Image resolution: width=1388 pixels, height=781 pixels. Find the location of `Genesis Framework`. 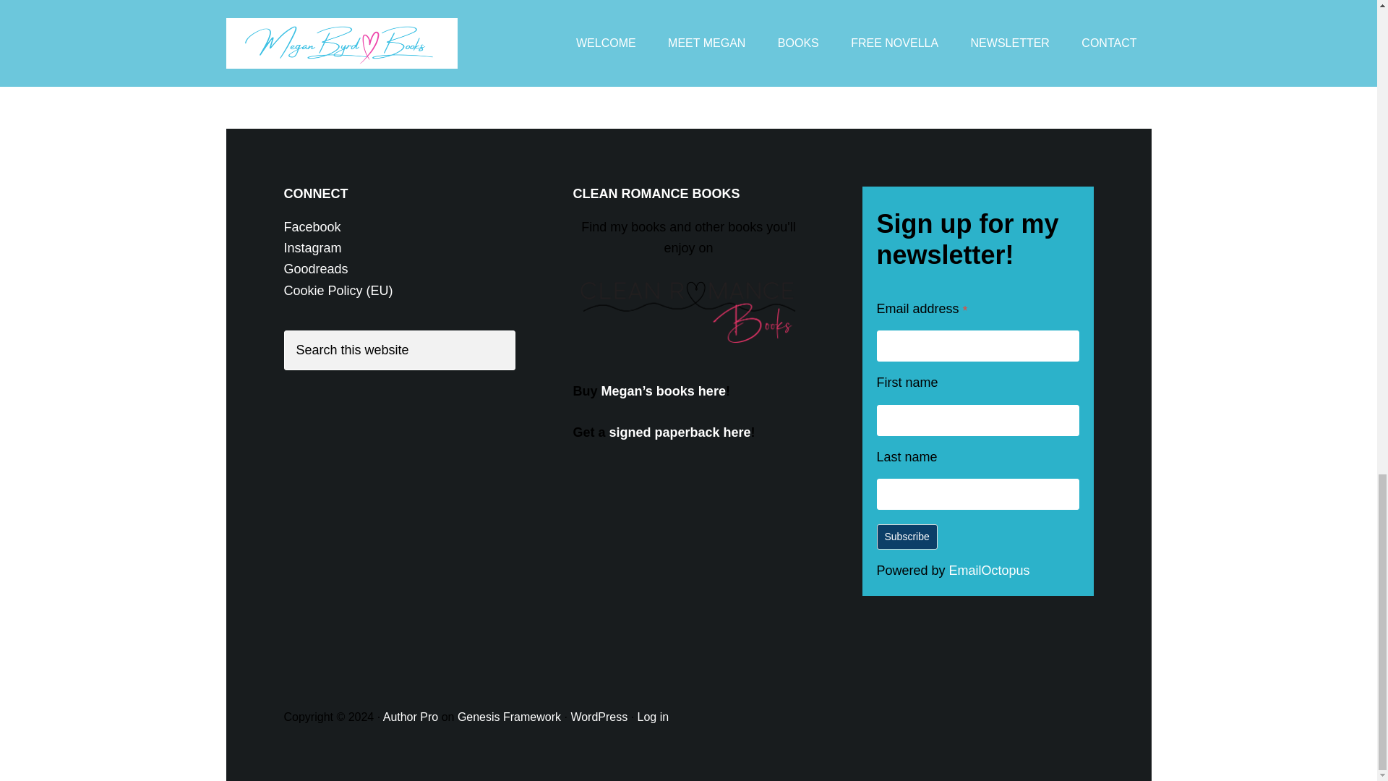

Genesis Framework is located at coordinates (509, 717).